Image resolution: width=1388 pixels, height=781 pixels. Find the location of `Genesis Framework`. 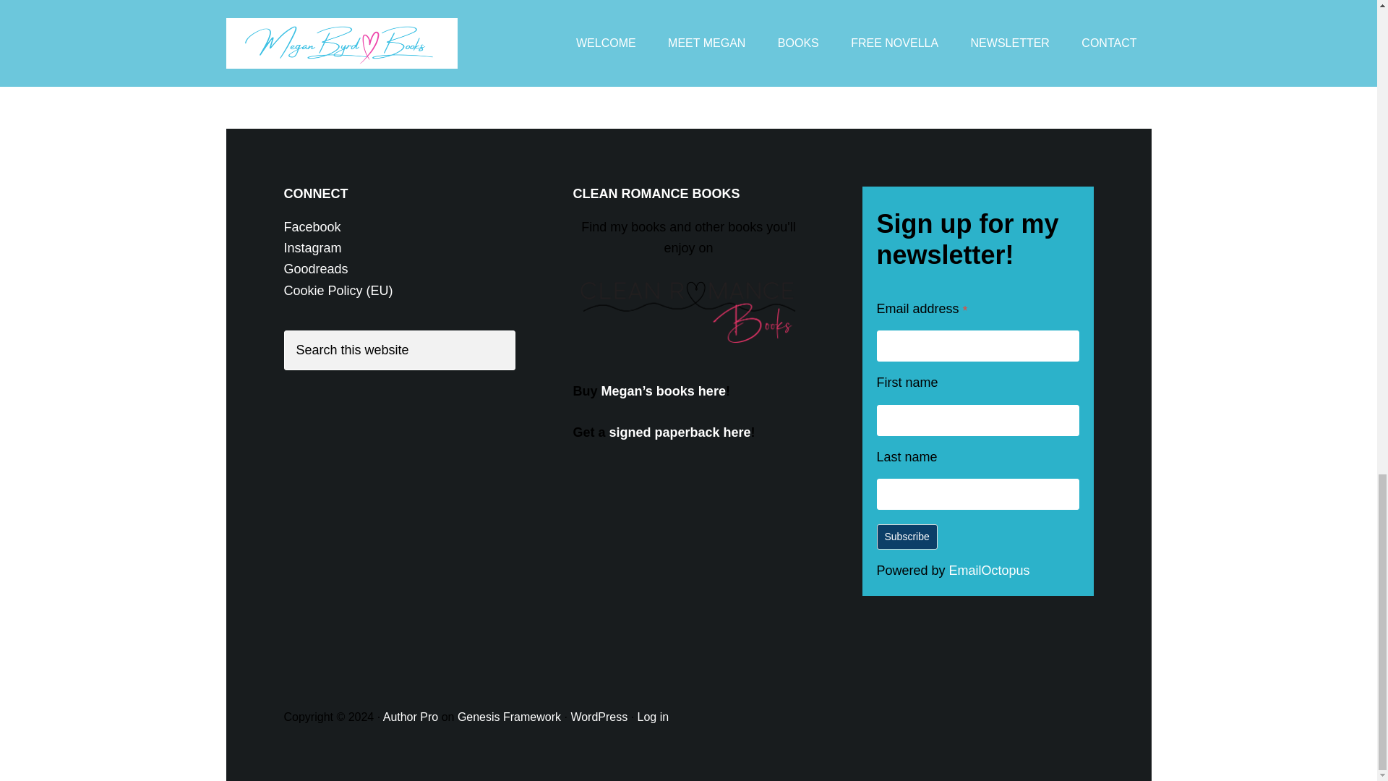

Genesis Framework is located at coordinates (509, 717).